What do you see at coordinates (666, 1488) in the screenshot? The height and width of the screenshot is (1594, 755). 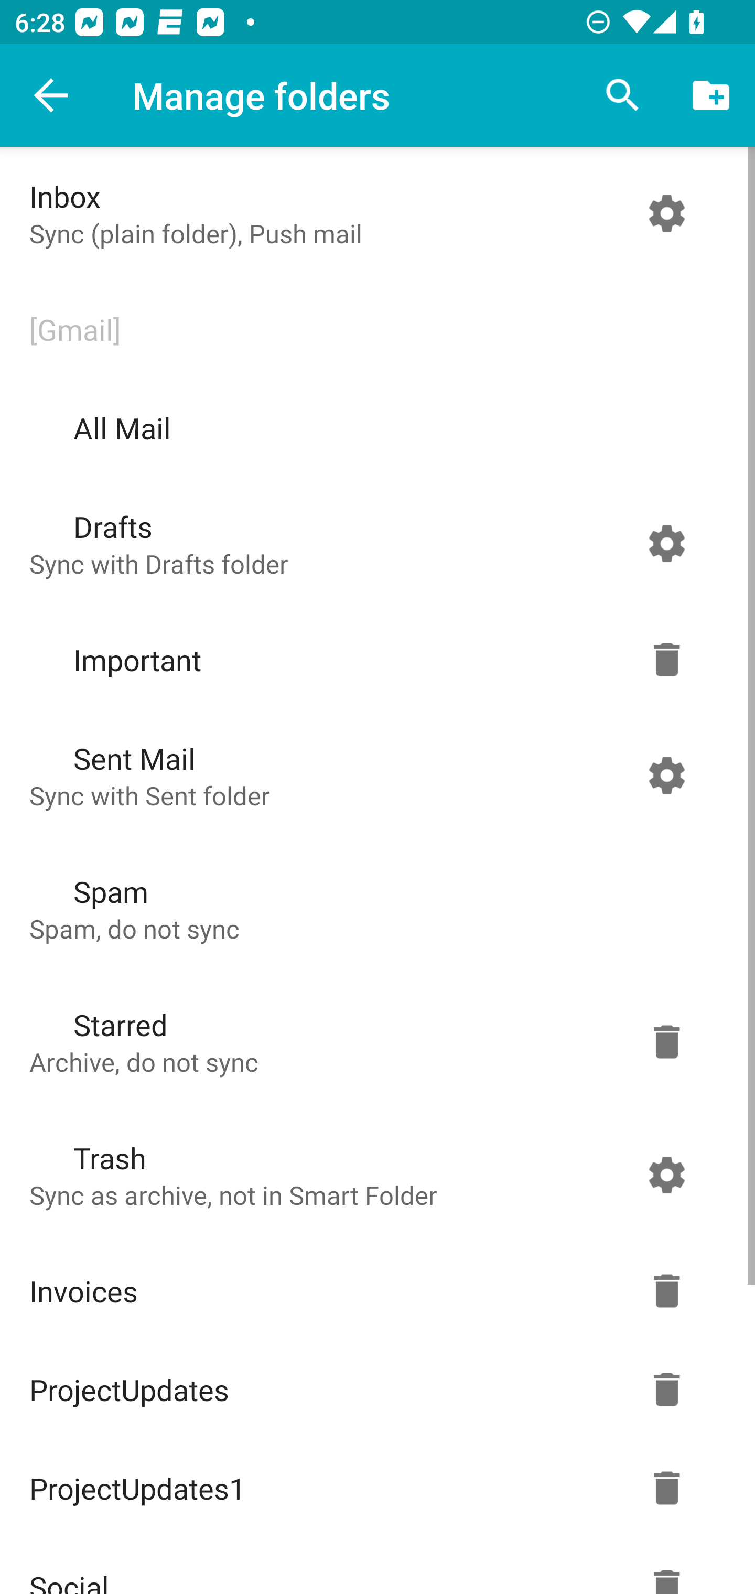 I see `Folder settings` at bounding box center [666, 1488].